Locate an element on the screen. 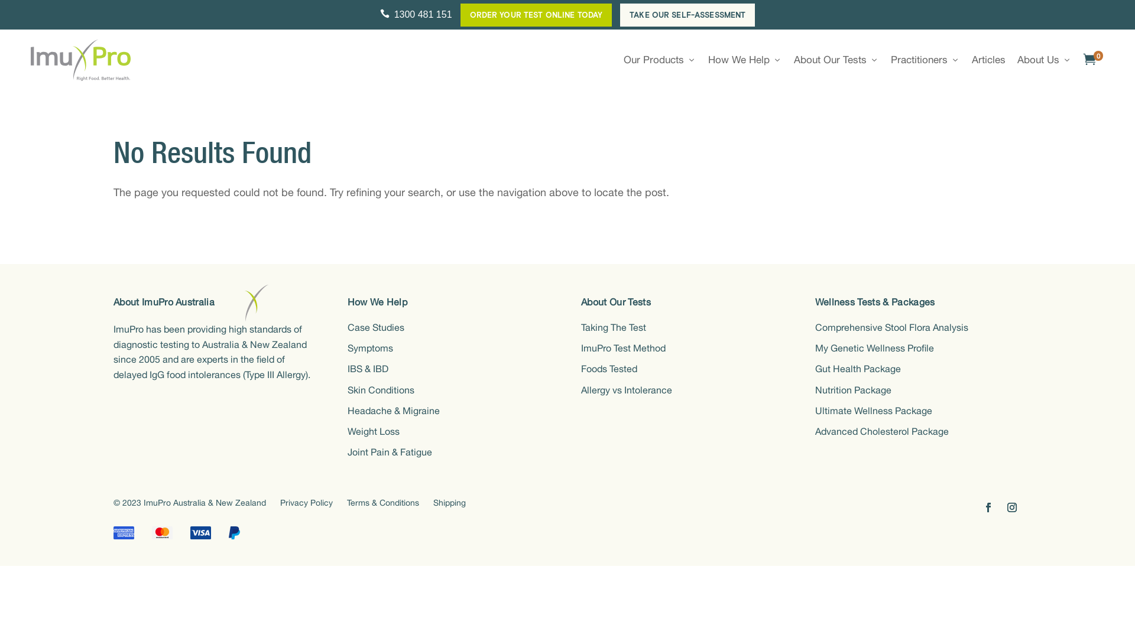  amex is located at coordinates (124, 533).